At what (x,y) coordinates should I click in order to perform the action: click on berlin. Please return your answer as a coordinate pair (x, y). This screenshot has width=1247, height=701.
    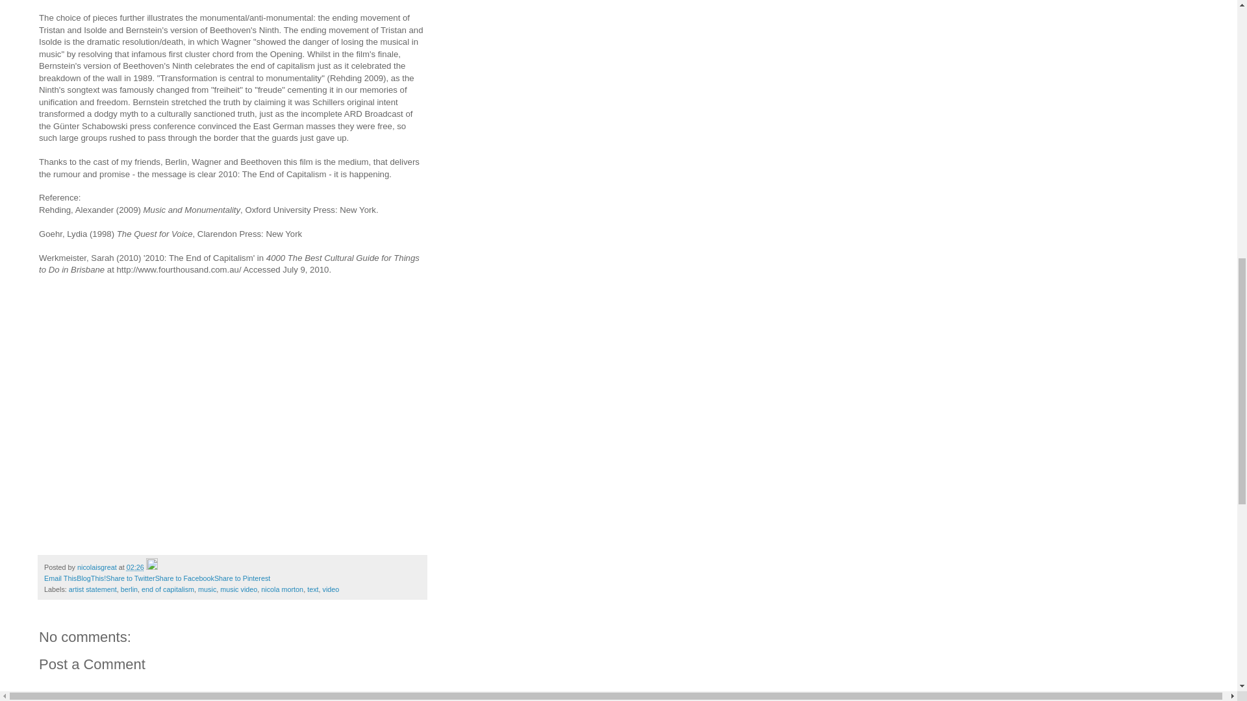
    Looking at the image, I should click on (129, 589).